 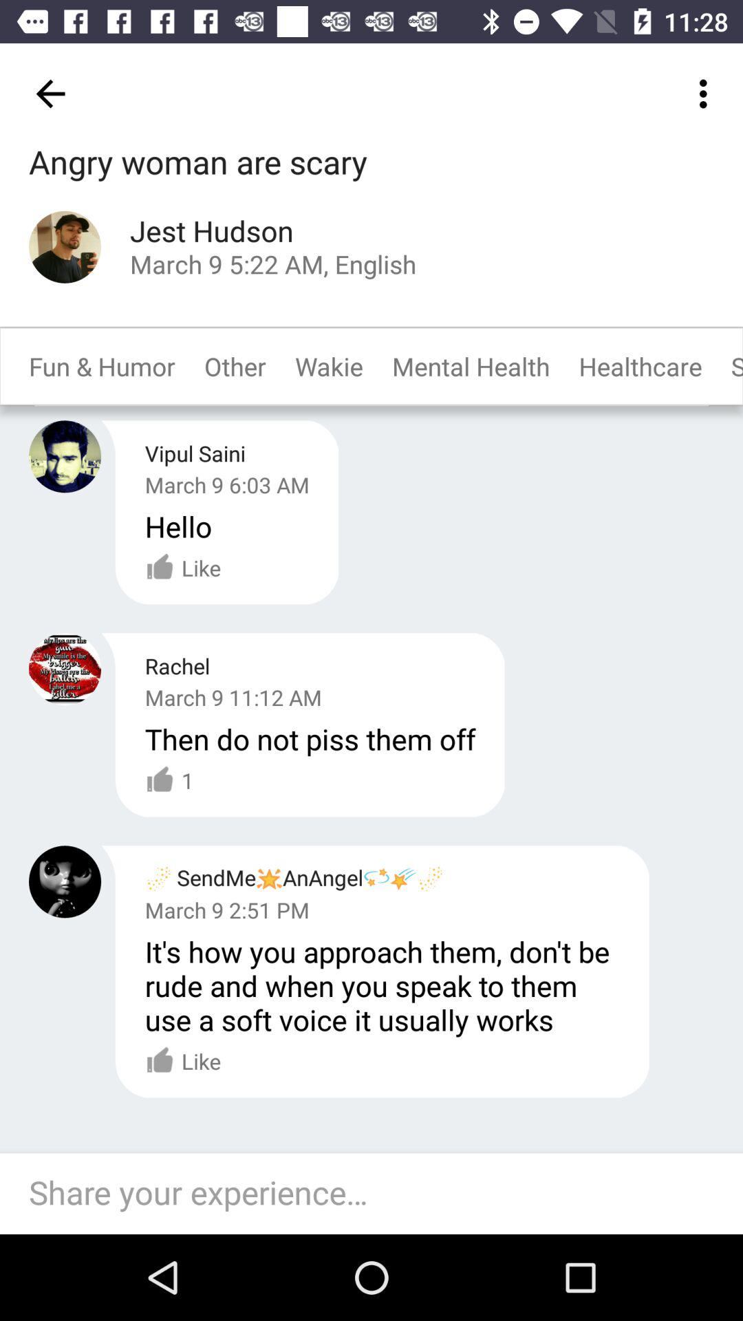 I want to click on open comment box, so click(x=378, y=1194).